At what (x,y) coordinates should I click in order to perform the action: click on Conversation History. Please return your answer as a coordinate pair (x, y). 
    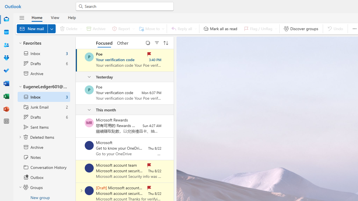
    Looking at the image, I should click on (44, 167).